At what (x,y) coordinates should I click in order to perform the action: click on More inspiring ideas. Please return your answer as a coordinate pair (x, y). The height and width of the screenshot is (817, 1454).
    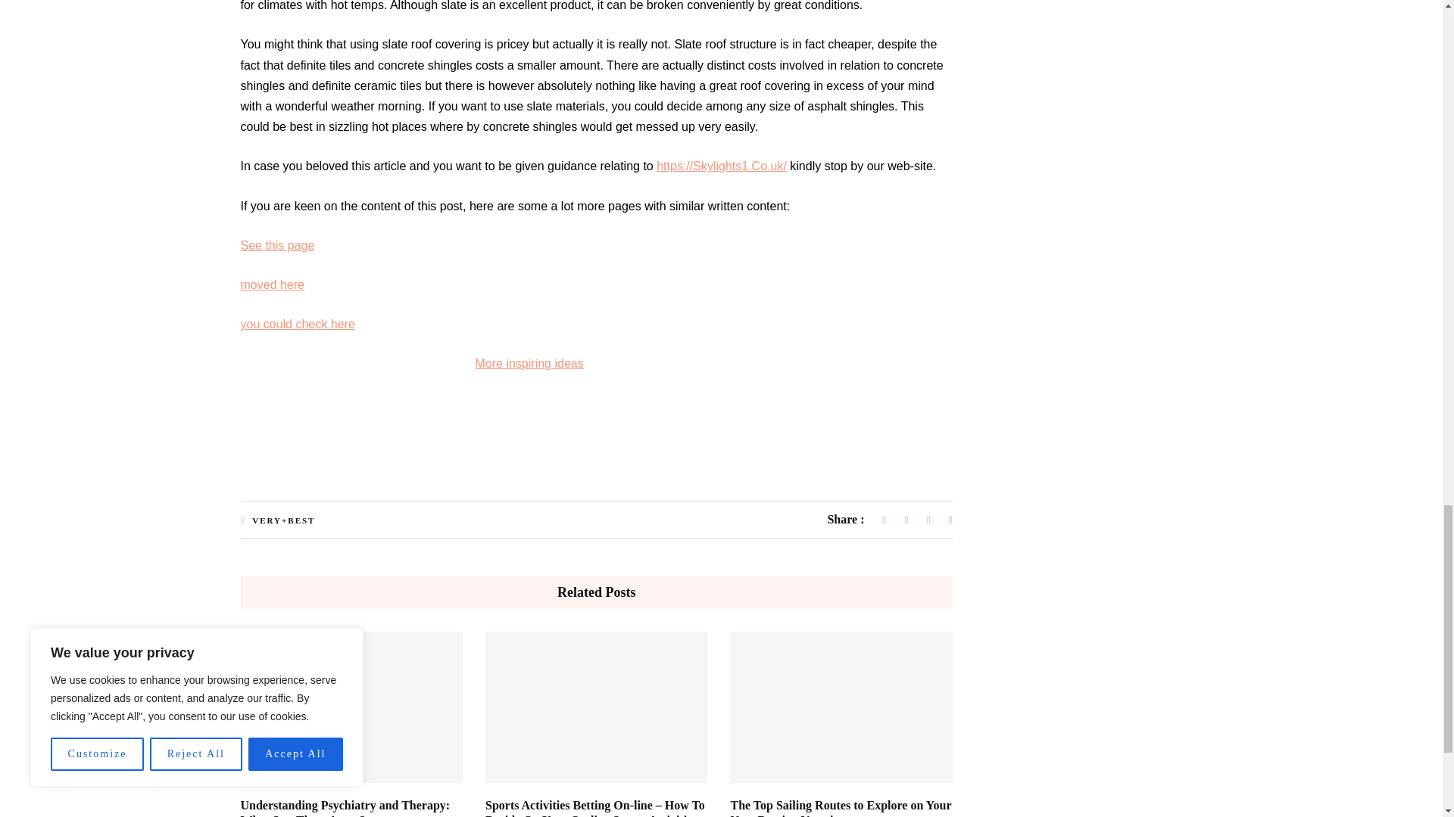
    Looking at the image, I should click on (529, 363).